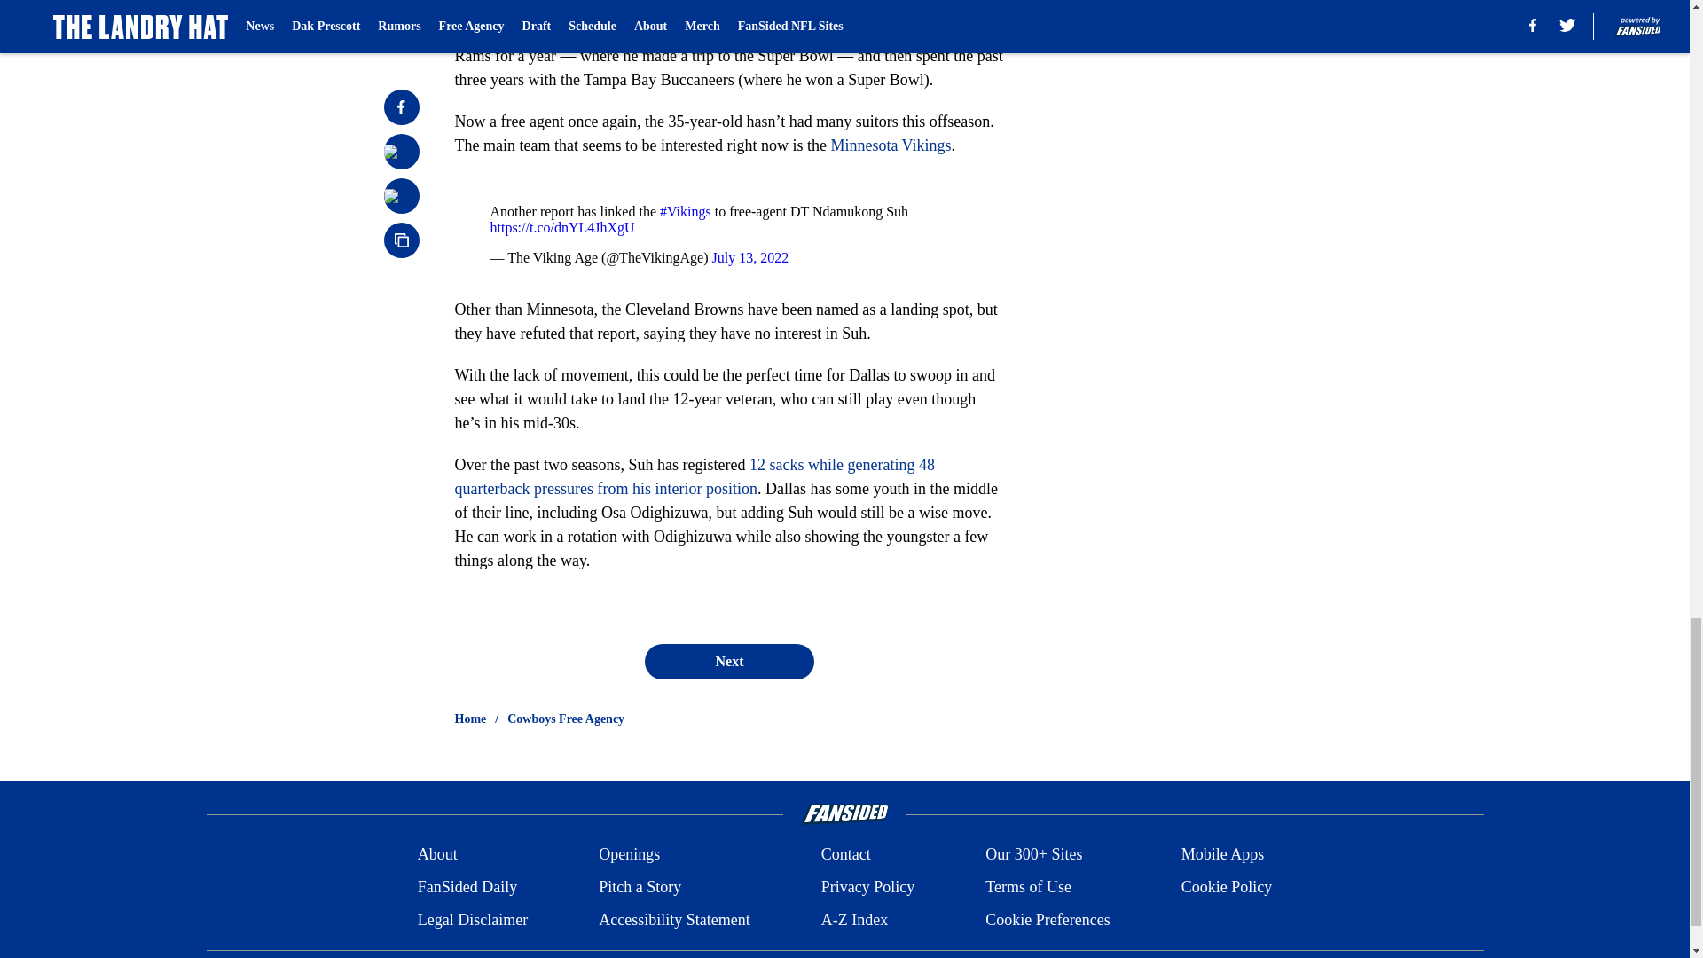 This screenshot has width=1703, height=958. I want to click on Next, so click(728, 661).